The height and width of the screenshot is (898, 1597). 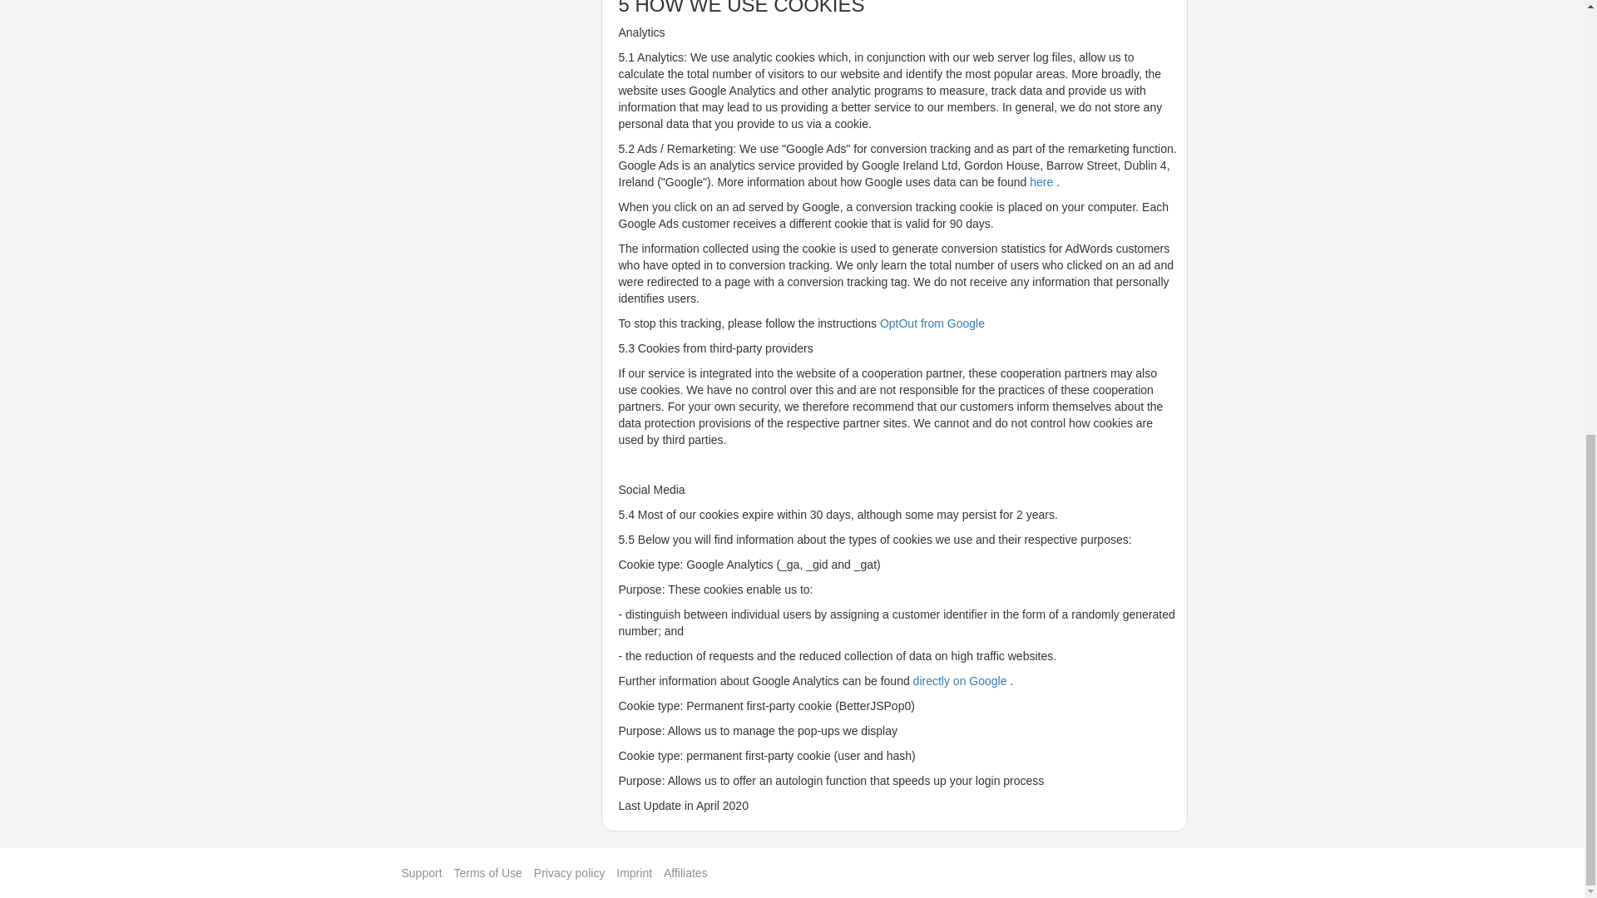 What do you see at coordinates (1043, 181) in the screenshot?
I see `here` at bounding box center [1043, 181].